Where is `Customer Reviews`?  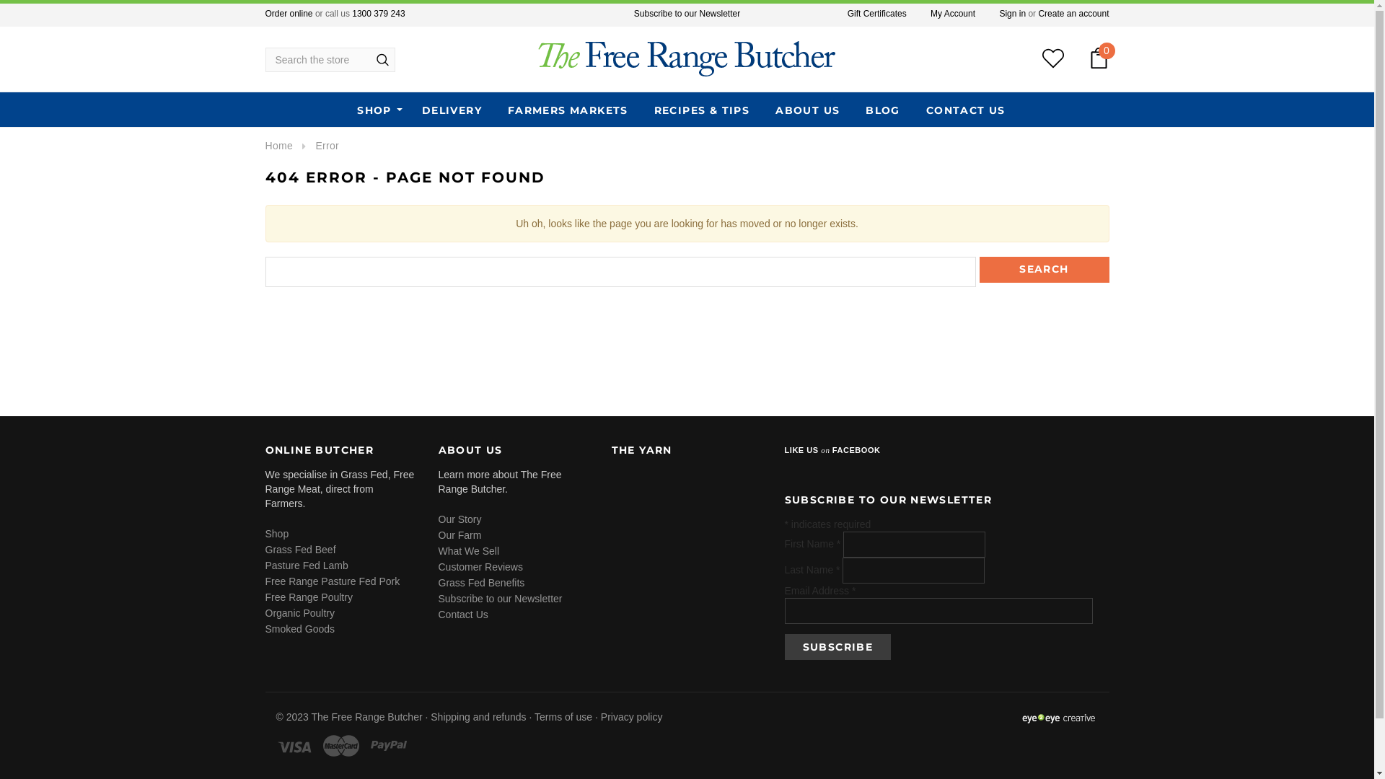 Customer Reviews is located at coordinates (480, 567).